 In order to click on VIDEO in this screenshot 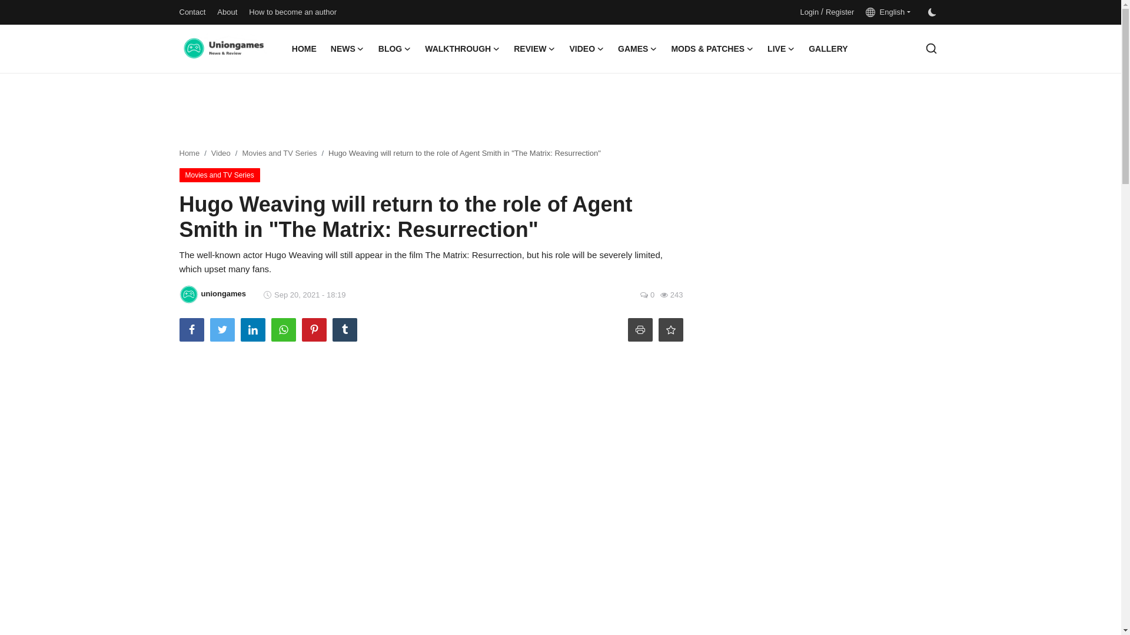, I will do `click(586, 49)`.